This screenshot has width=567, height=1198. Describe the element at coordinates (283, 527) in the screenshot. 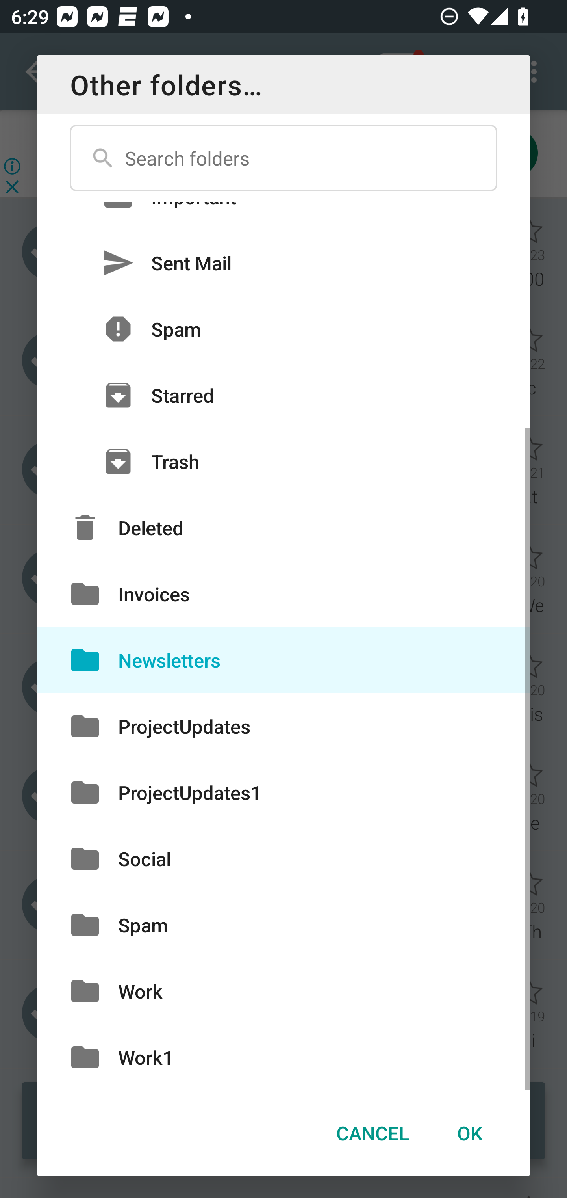

I see `Deleted` at that location.